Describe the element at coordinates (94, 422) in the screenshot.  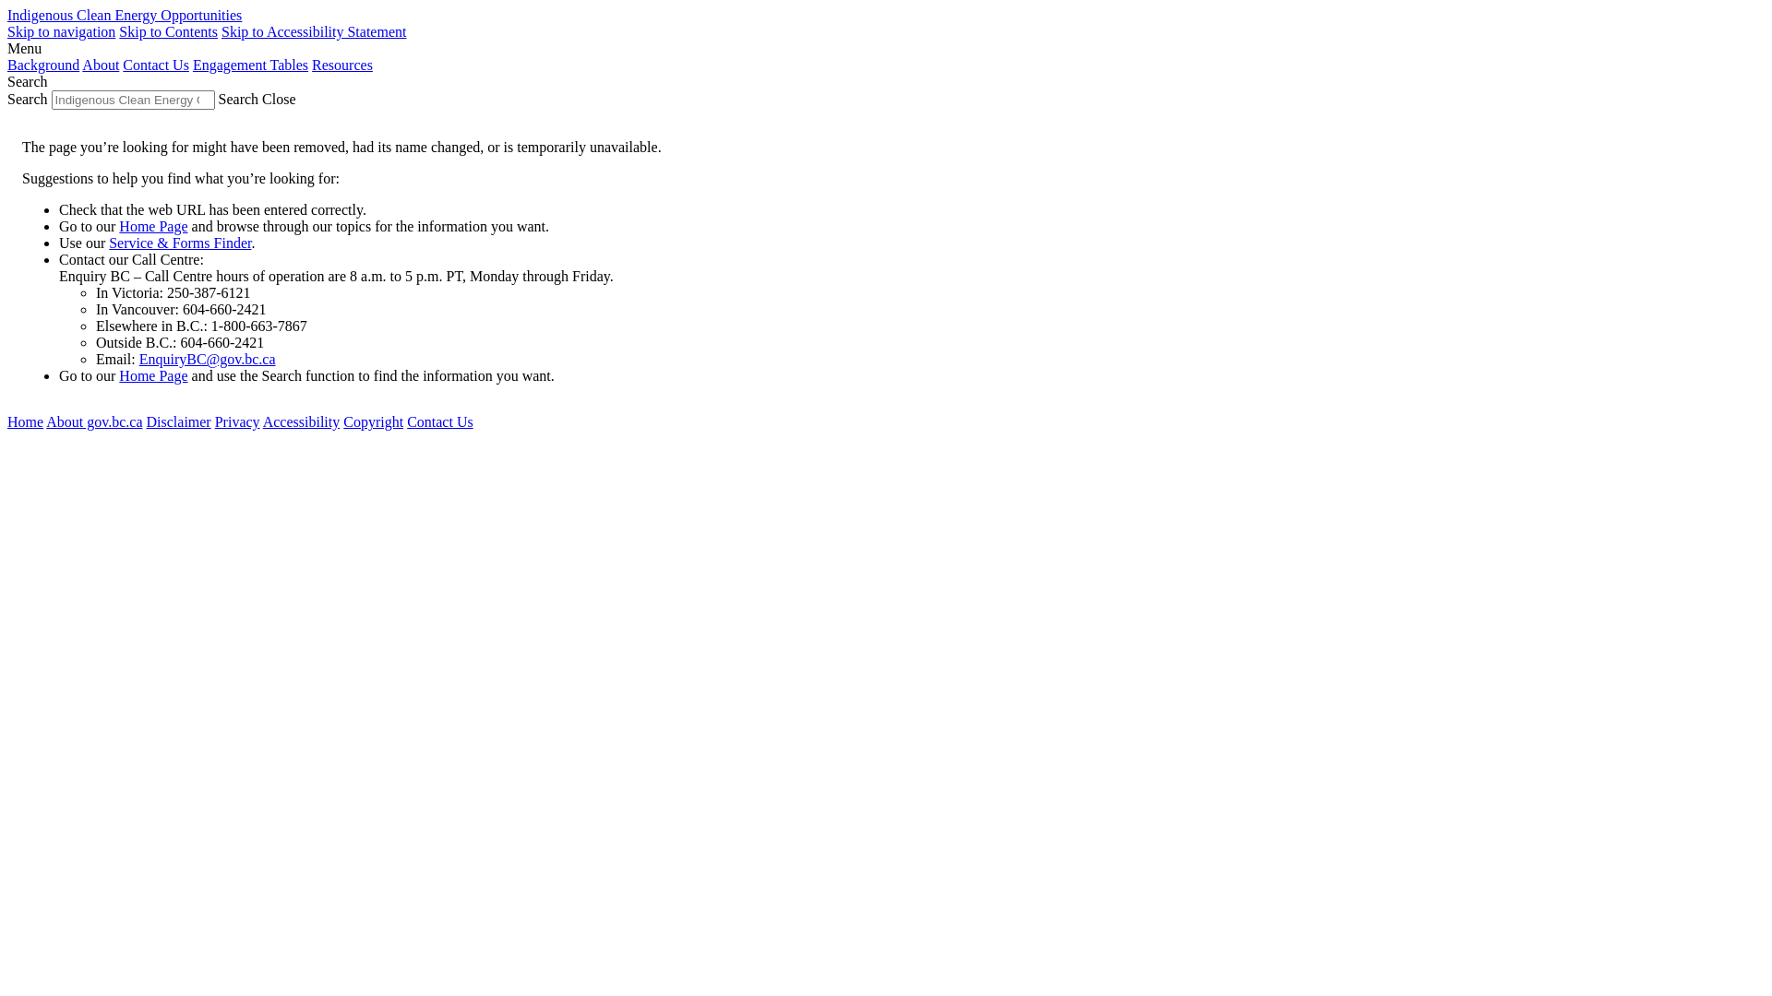
I see `About gov.bc.ca` at that location.